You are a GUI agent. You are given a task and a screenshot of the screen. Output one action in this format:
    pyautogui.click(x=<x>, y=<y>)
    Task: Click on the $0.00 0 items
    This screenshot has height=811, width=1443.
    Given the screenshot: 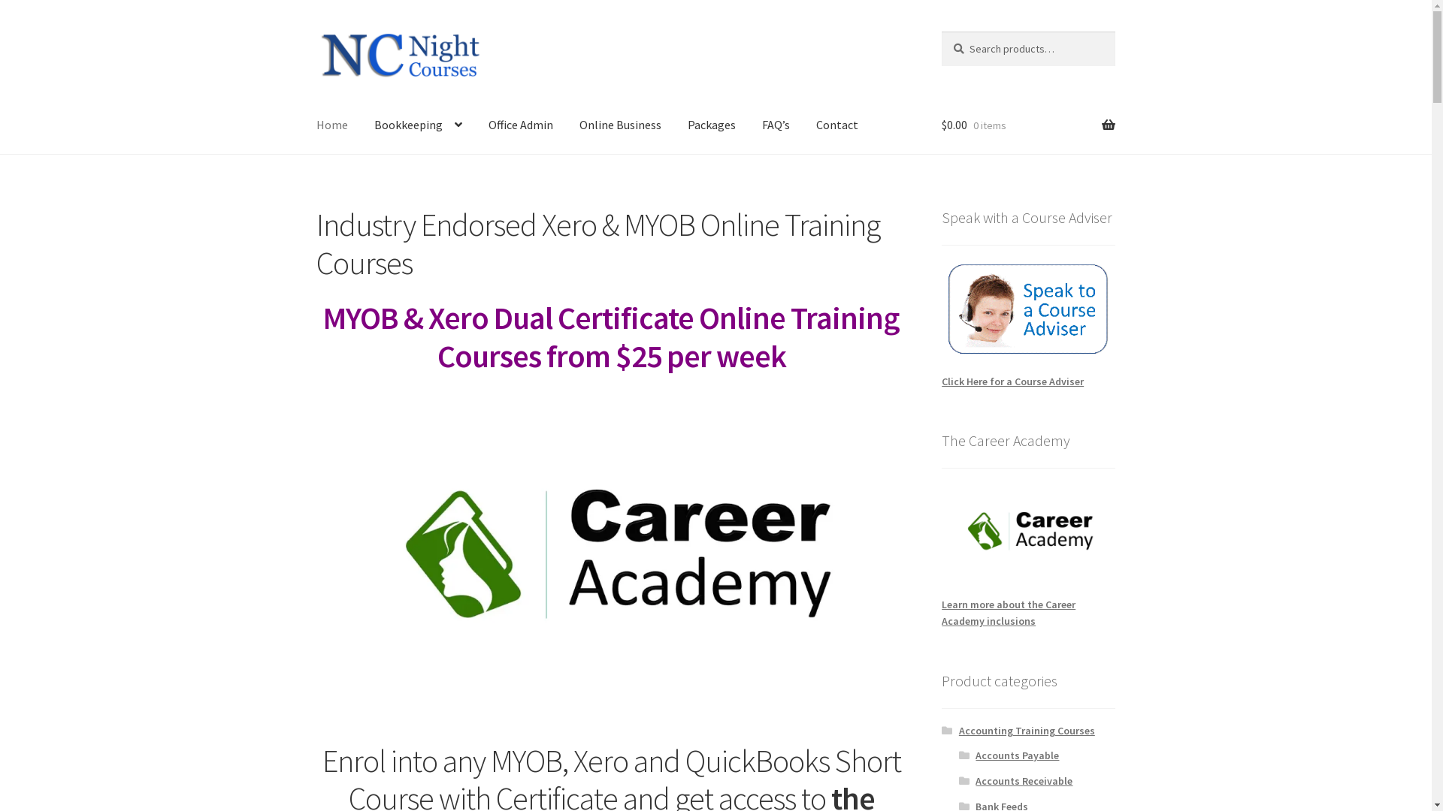 What is the action you would take?
    pyautogui.click(x=1028, y=125)
    